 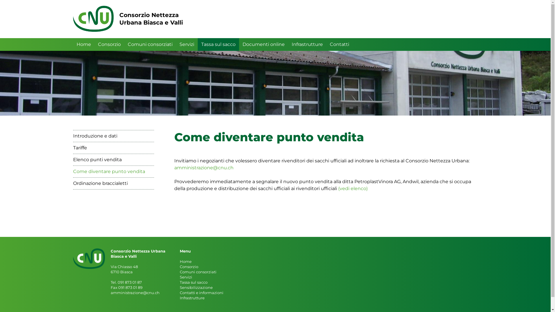 I want to click on Tassa sul sacco, so click(x=219, y=44).